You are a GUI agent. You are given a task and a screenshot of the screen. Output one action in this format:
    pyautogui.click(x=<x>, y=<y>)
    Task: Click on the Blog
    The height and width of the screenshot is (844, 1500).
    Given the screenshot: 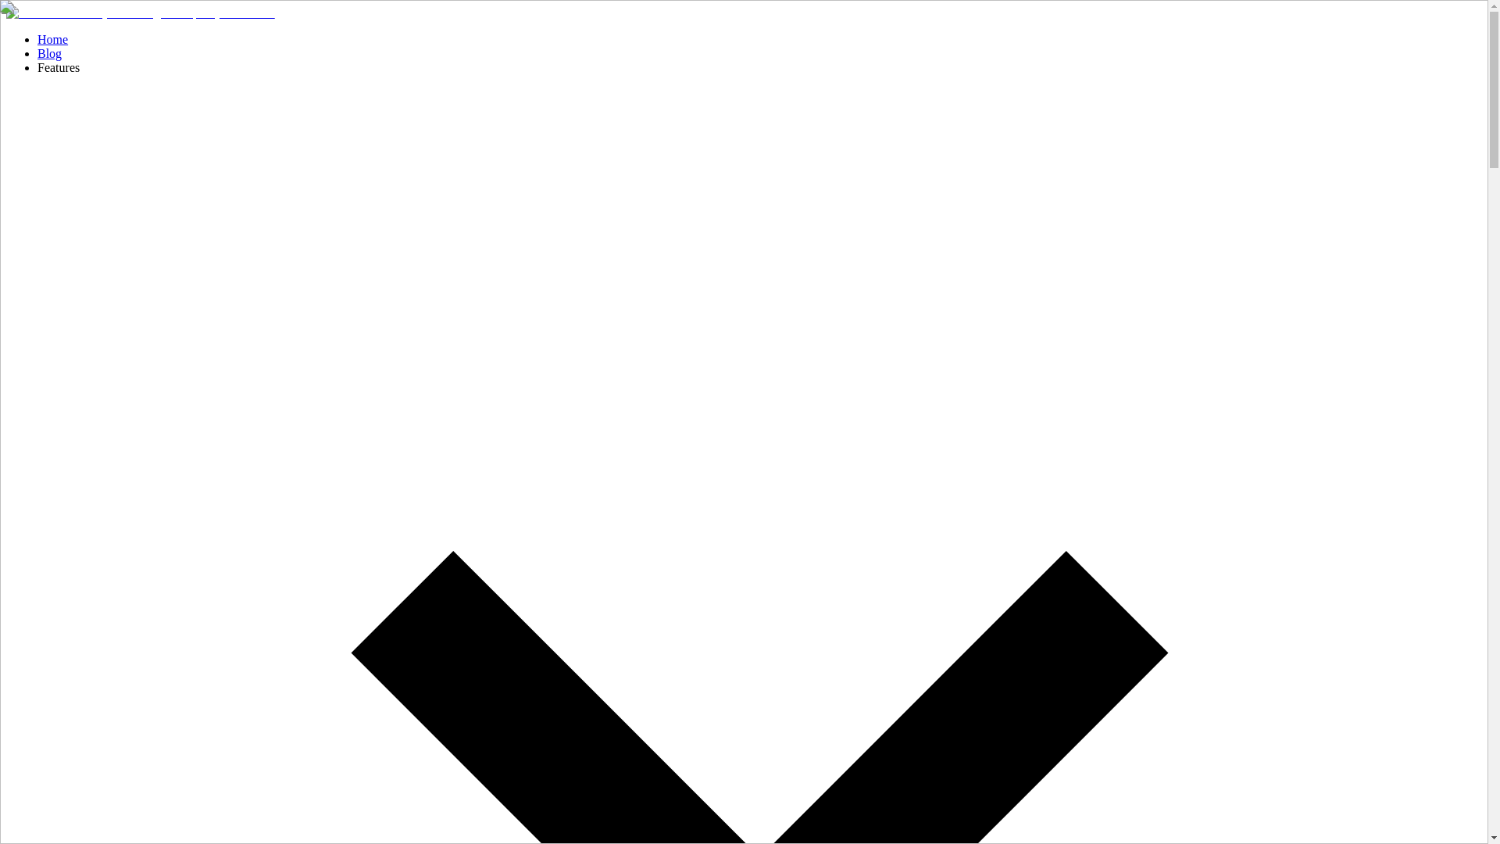 What is the action you would take?
    pyautogui.click(x=49, y=53)
    